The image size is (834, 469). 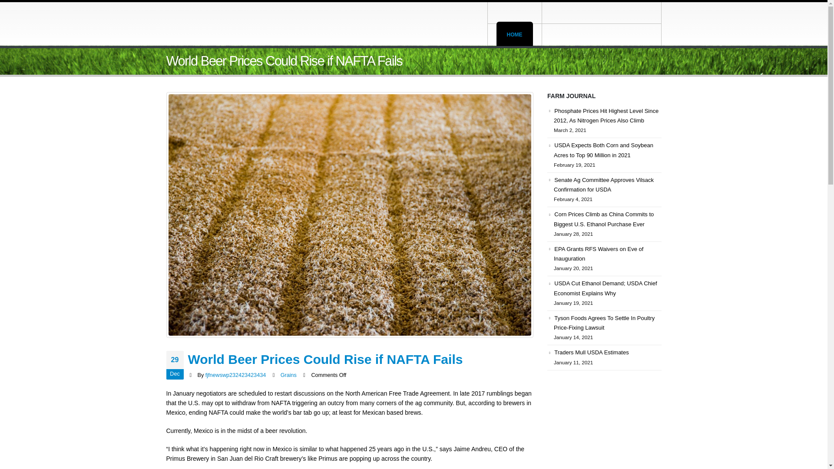 I want to click on Posts by fjfnewswp232423423434, so click(x=235, y=375).